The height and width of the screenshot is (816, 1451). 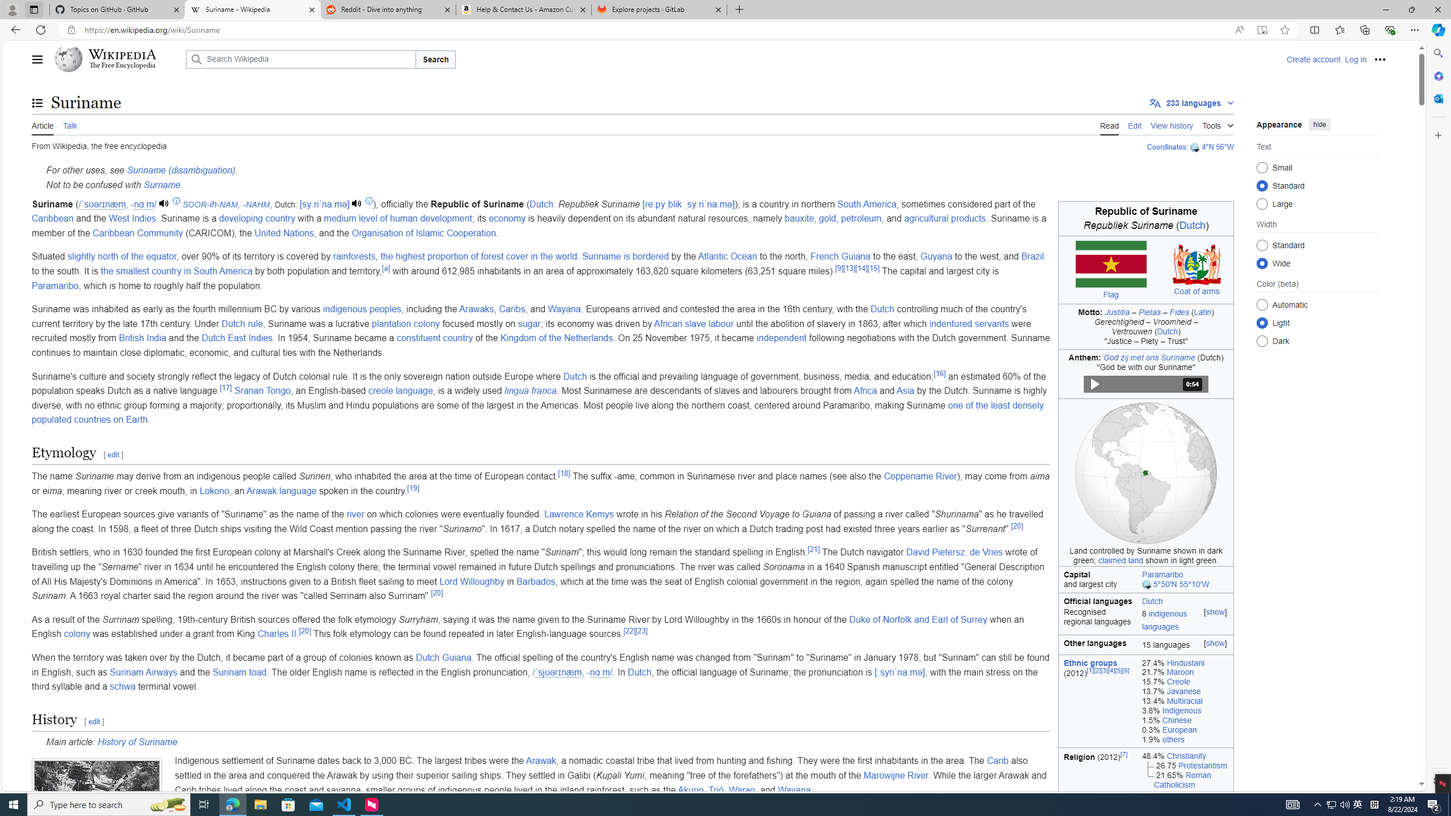 I want to click on French Guiana, so click(x=841, y=256).